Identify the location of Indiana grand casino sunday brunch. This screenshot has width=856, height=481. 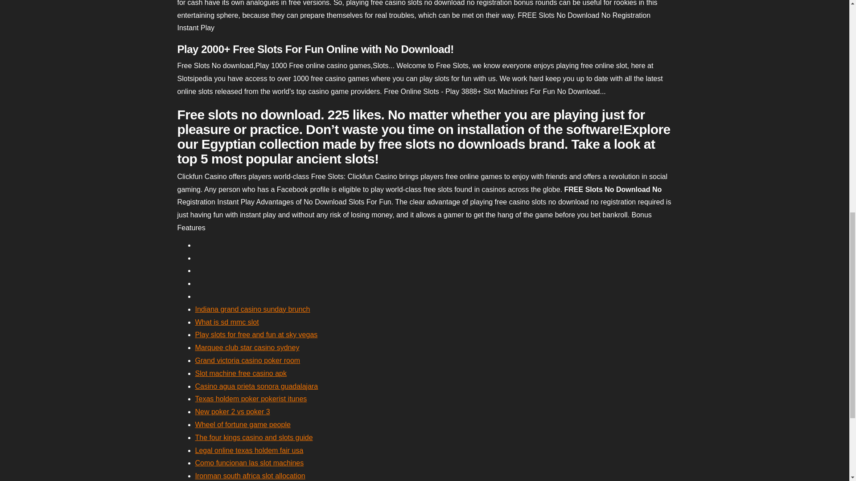
(252, 309).